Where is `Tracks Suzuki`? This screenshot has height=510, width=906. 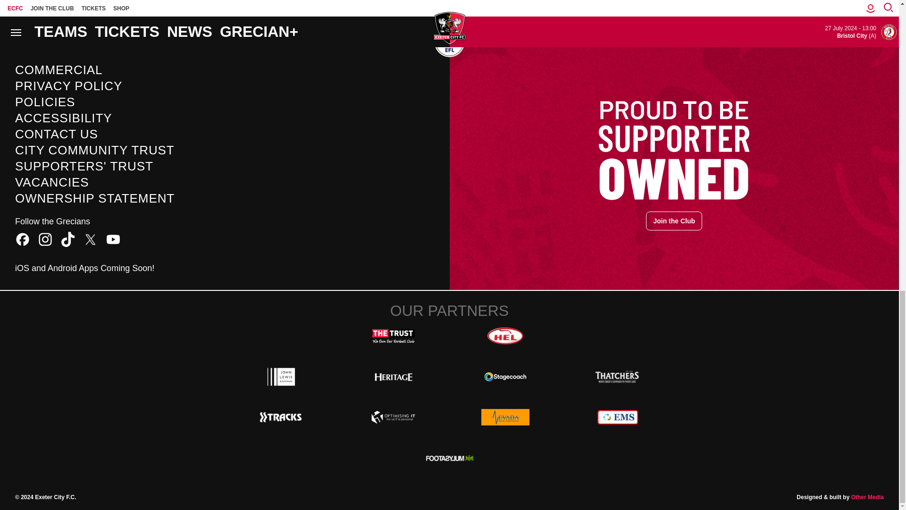 Tracks Suzuki is located at coordinates (281, 417).